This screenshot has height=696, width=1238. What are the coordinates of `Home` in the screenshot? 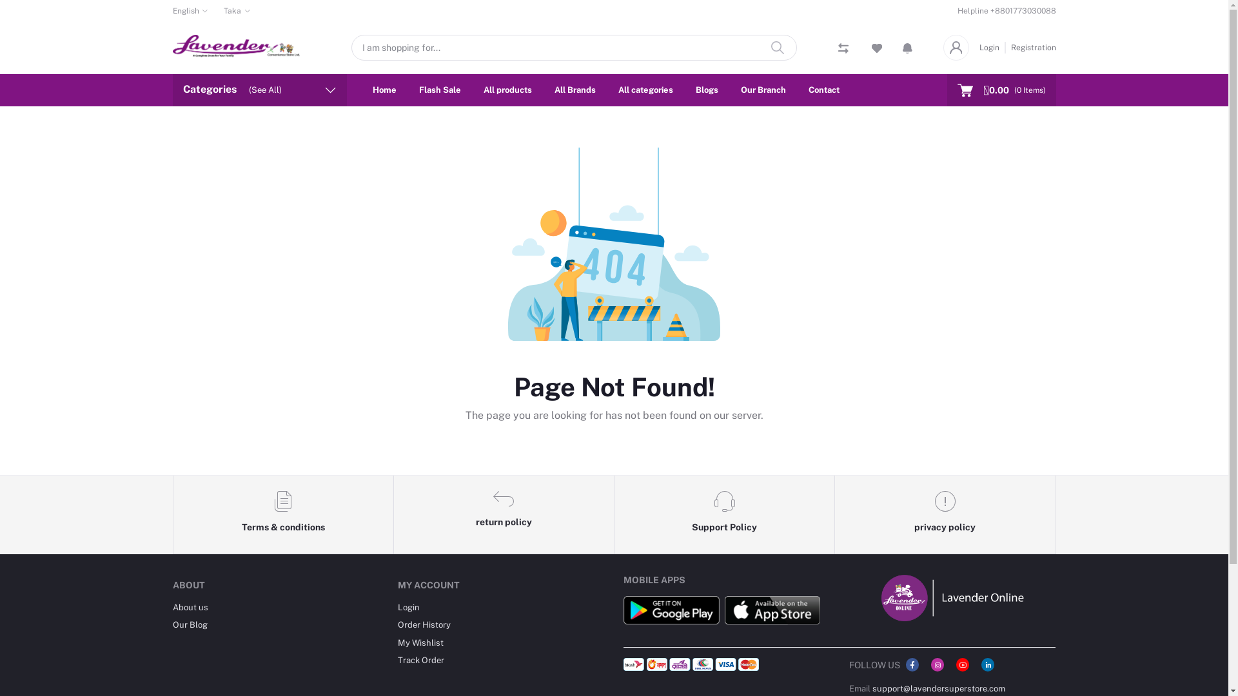 It's located at (384, 90).